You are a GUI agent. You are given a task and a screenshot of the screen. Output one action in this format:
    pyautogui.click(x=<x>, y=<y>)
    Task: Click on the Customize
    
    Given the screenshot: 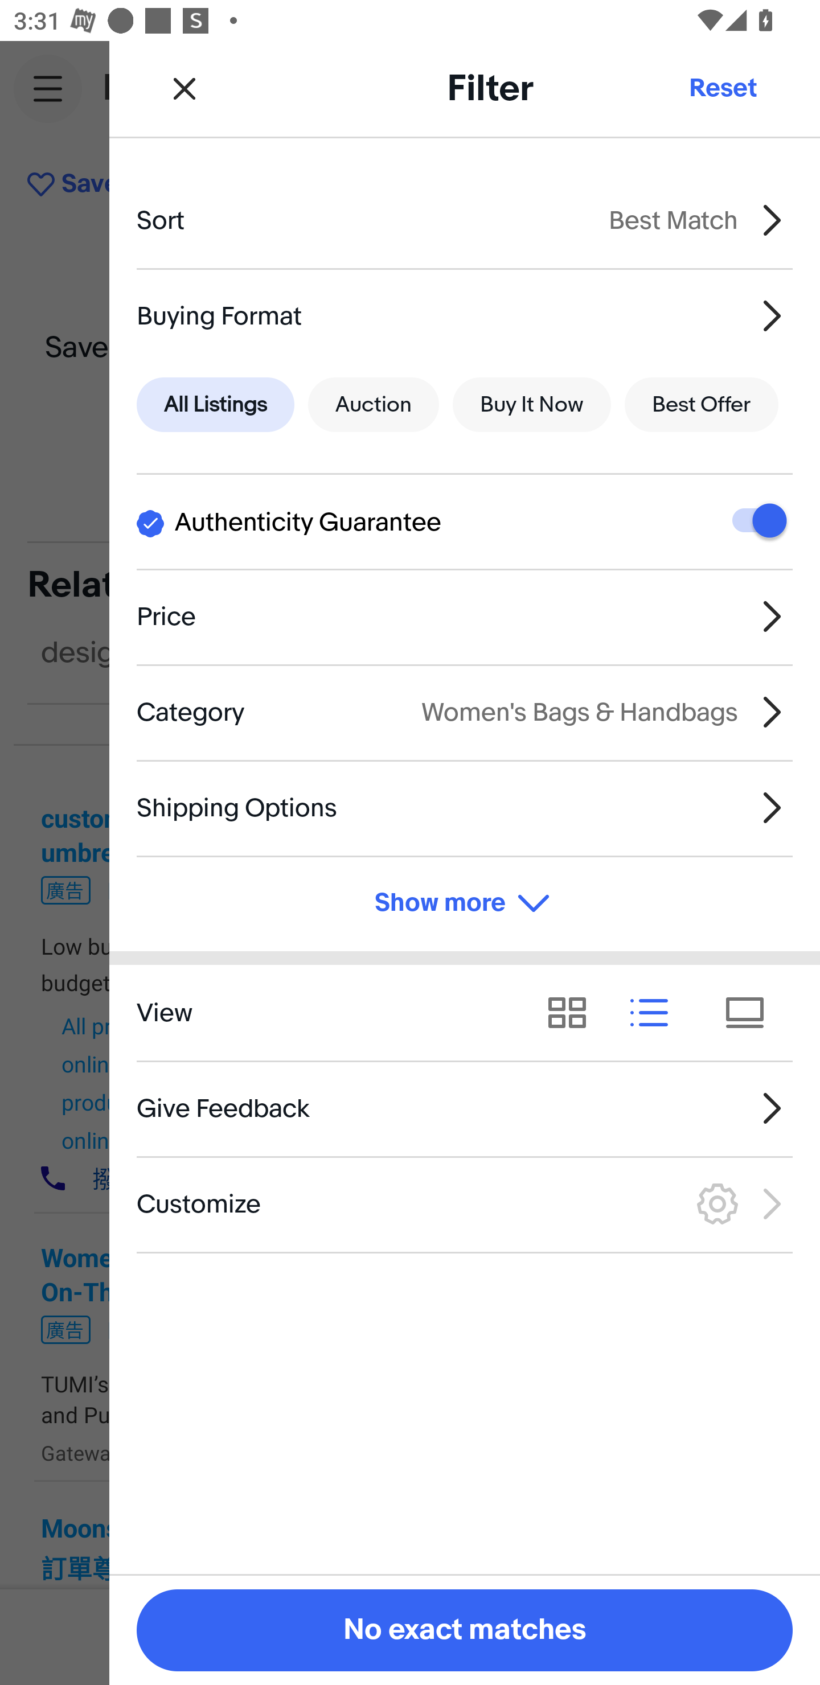 What is the action you would take?
    pyautogui.click(x=465, y=1203)
    